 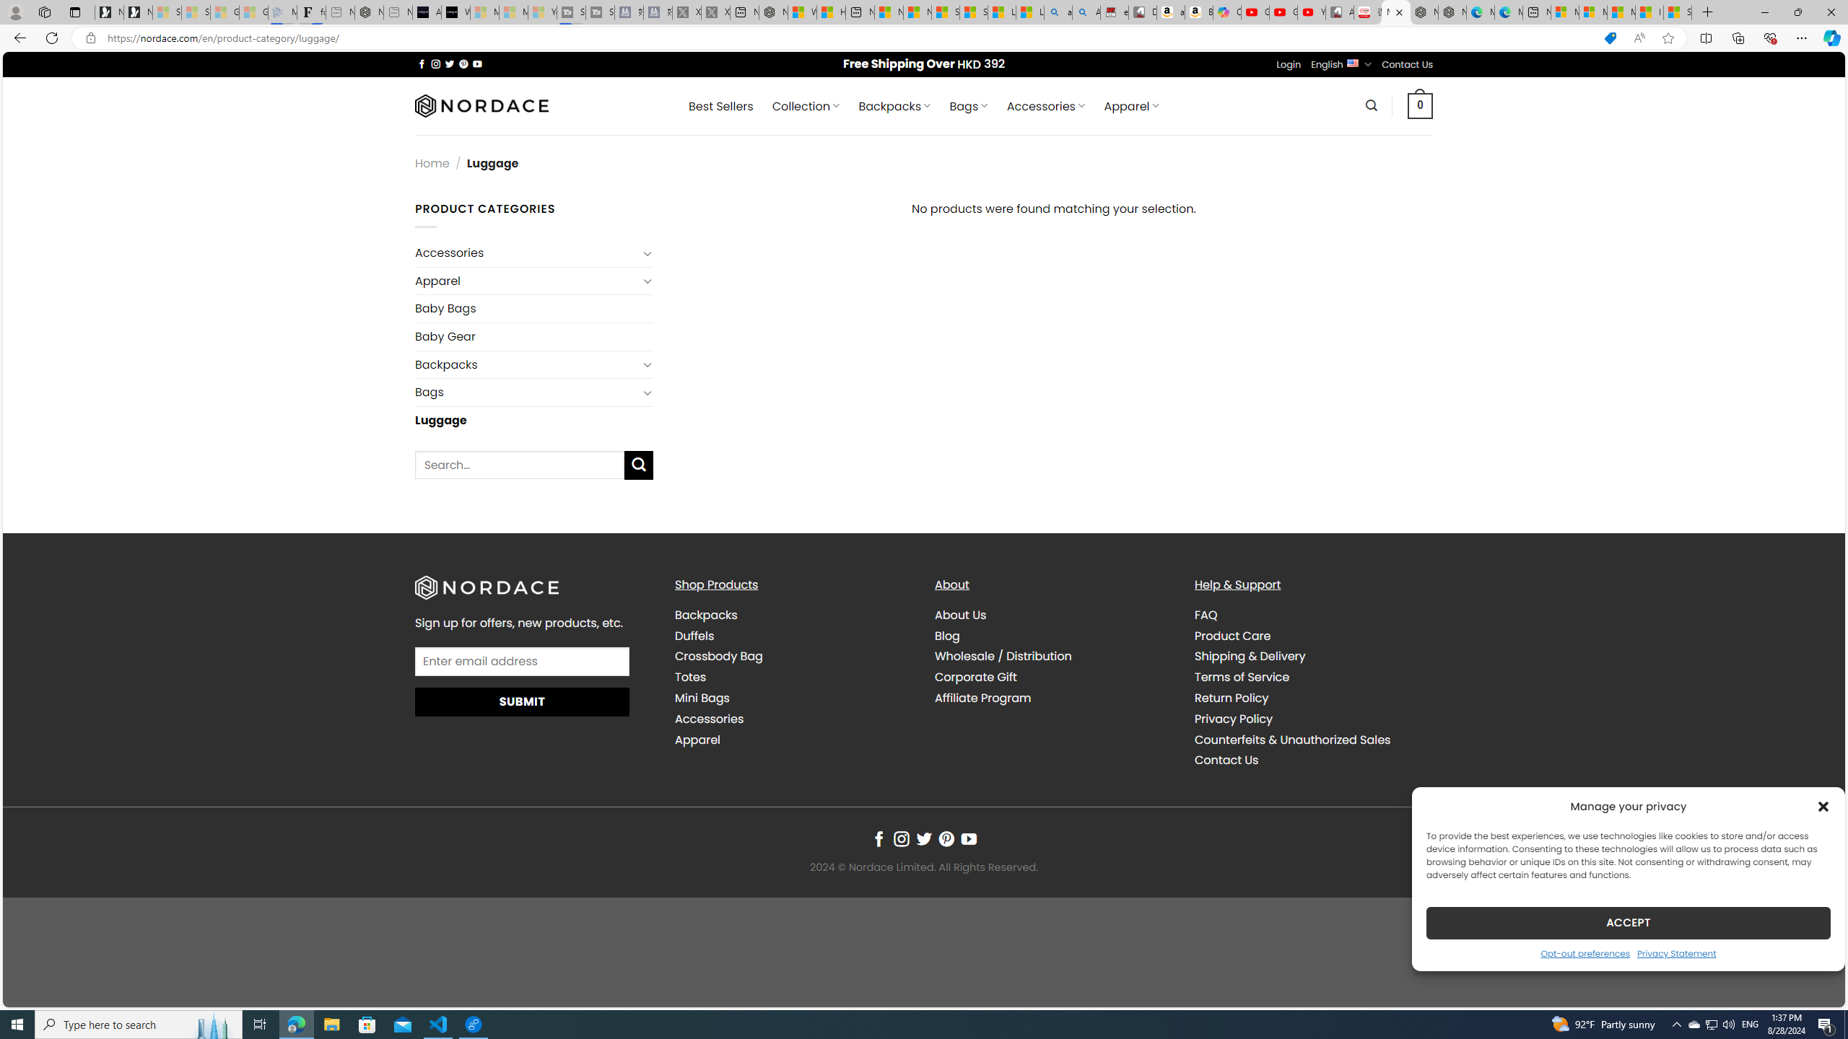 I want to click on About Us, so click(x=1054, y=615).